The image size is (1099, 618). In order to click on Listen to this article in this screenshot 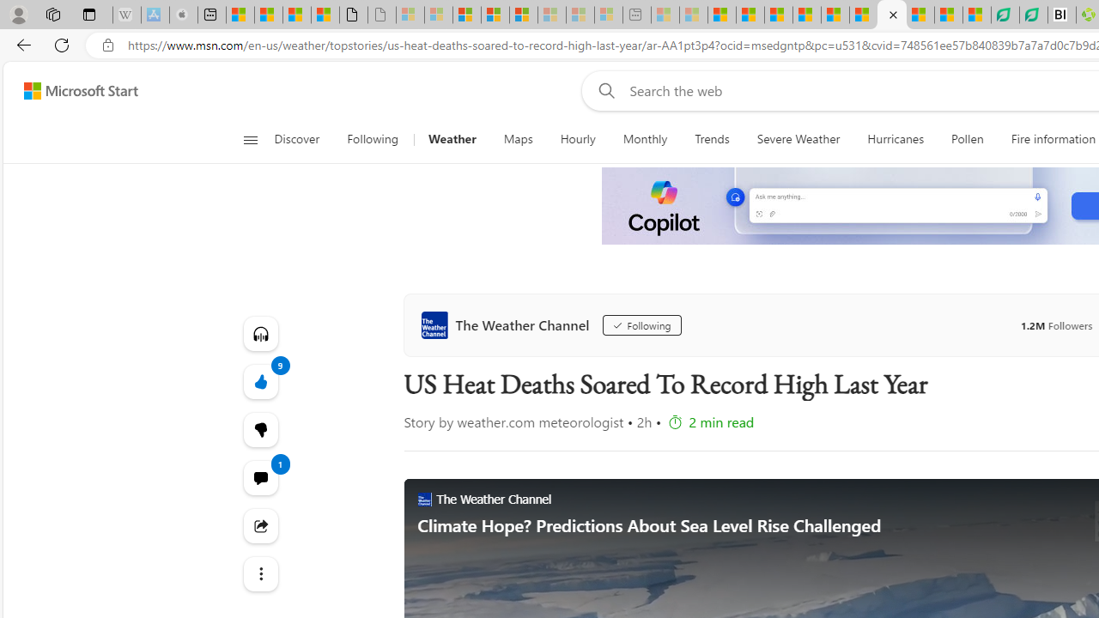, I will do `click(259, 333)`.